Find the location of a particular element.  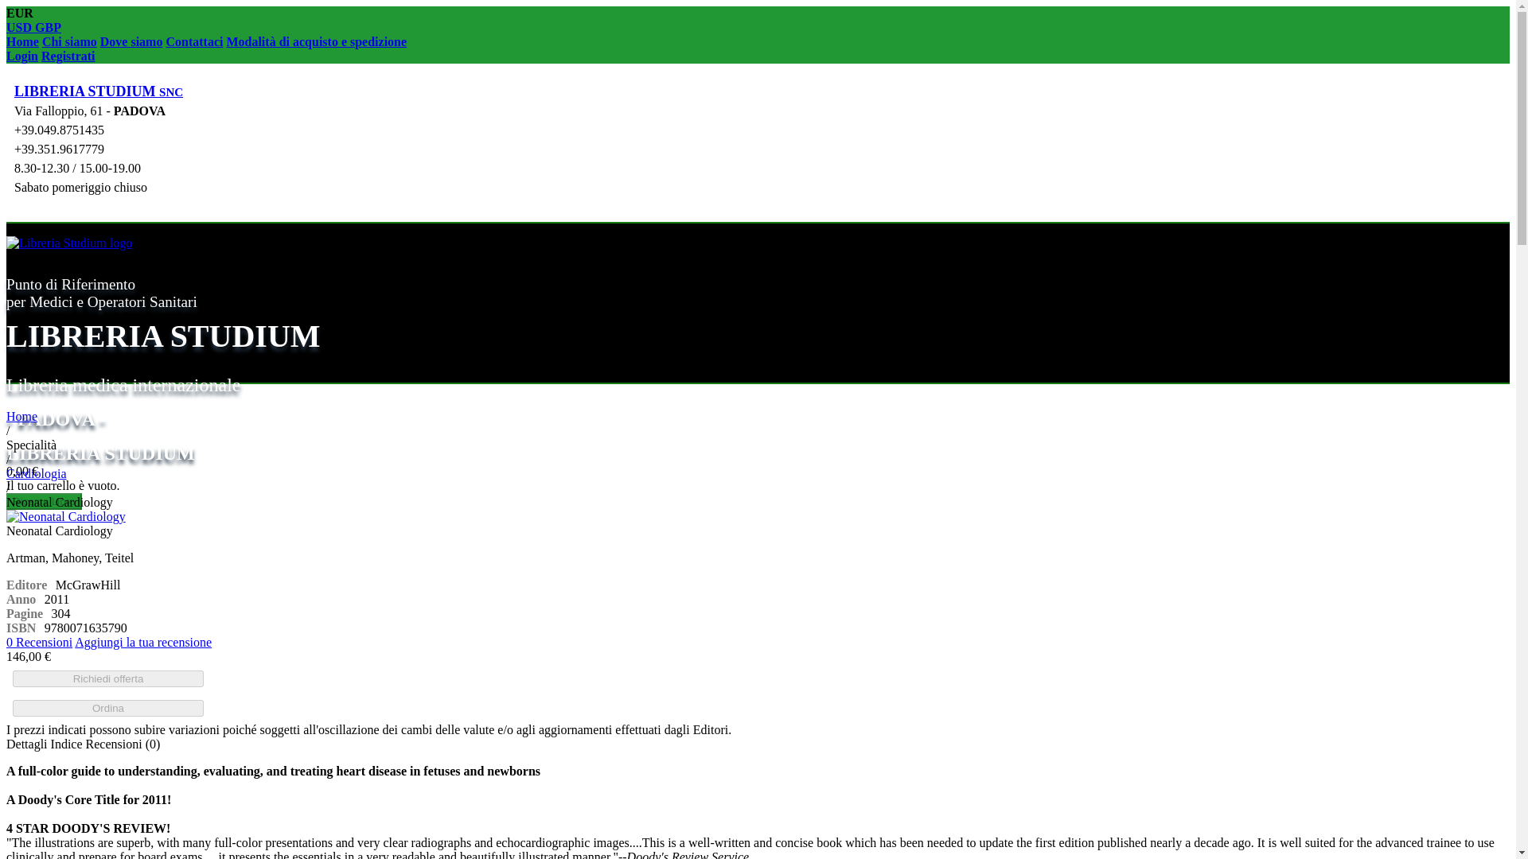

Home is located at coordinates (22, 41).